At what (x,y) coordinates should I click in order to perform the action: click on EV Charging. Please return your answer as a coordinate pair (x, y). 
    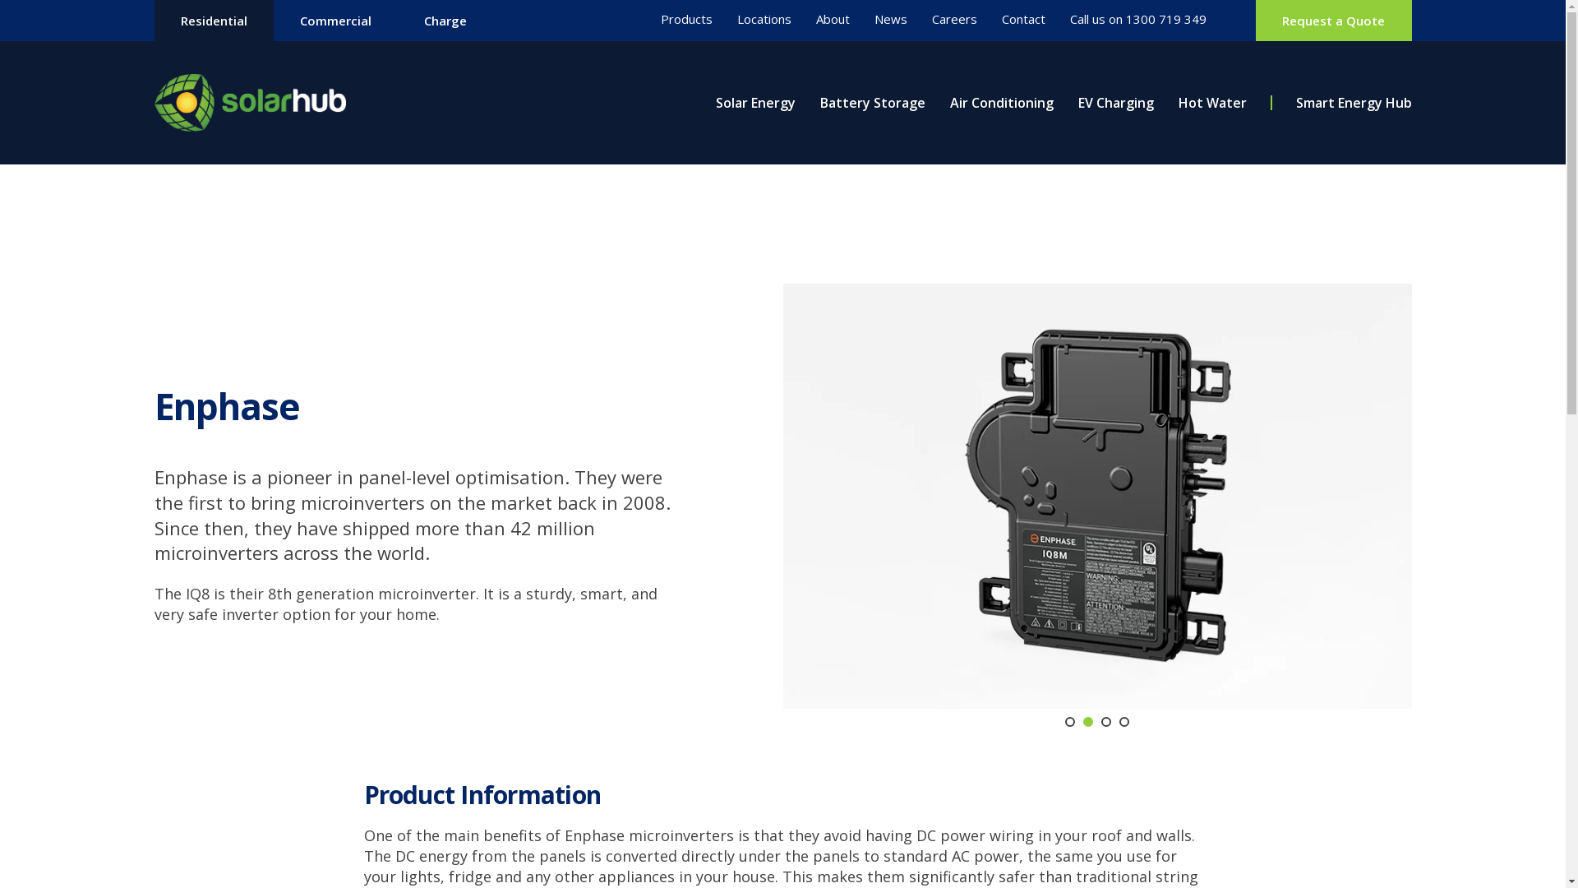
    Looking at the image, I should click on (1116, 103).